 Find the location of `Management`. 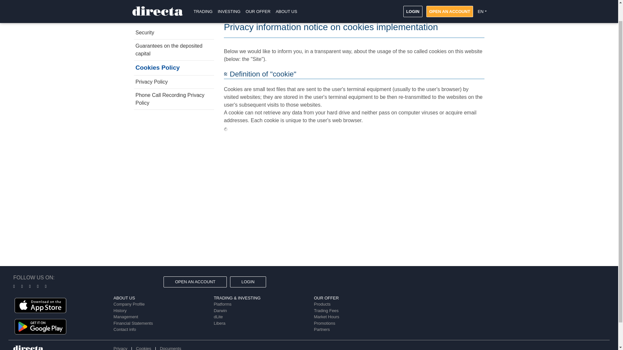

Management is located at coordinates (126, 316).